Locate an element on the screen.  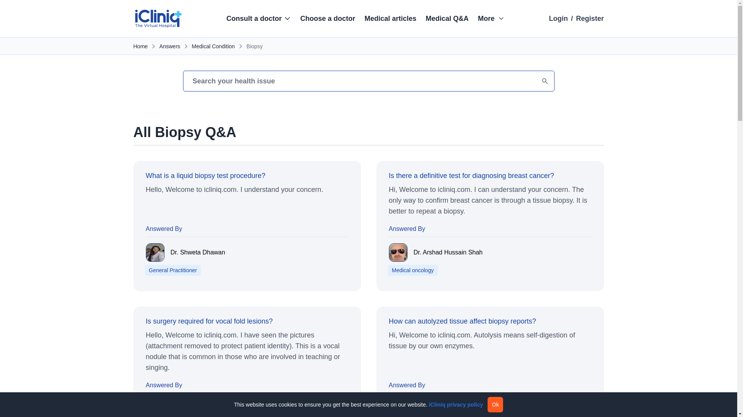
Register is located at coordinates (590, 19).